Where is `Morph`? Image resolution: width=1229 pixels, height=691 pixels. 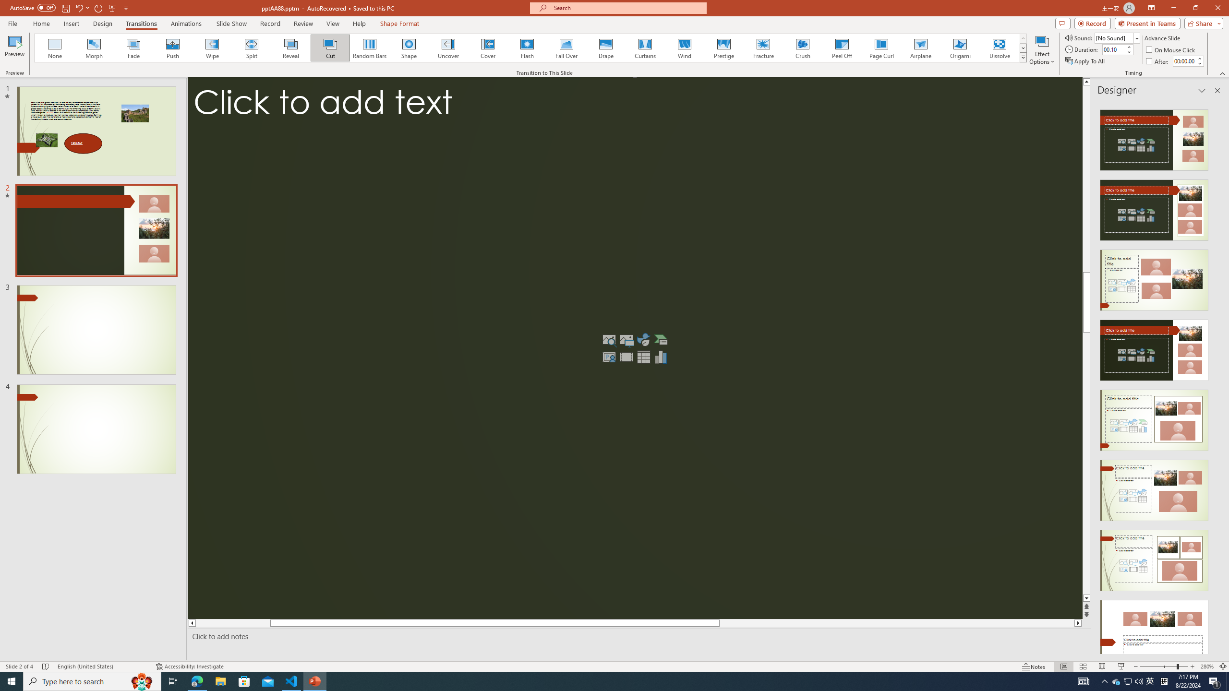 Morph is located at coordinates (95, 48).